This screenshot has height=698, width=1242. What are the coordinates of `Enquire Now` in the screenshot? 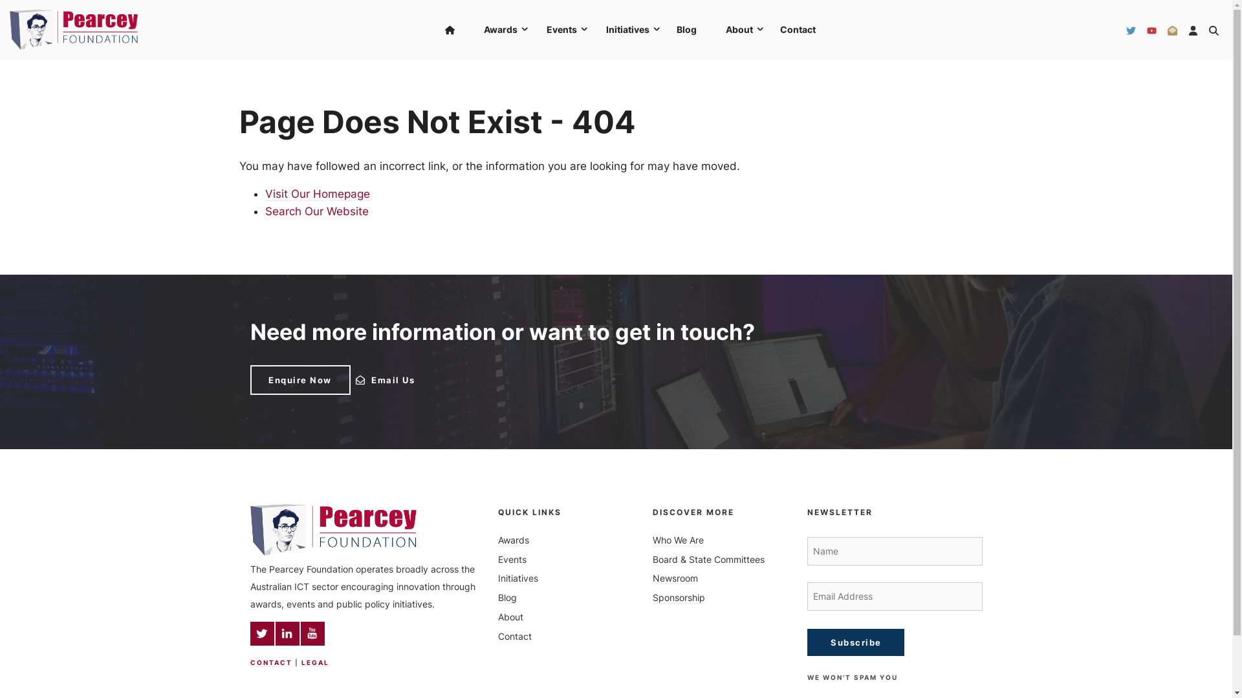 It's located at (300, 380).